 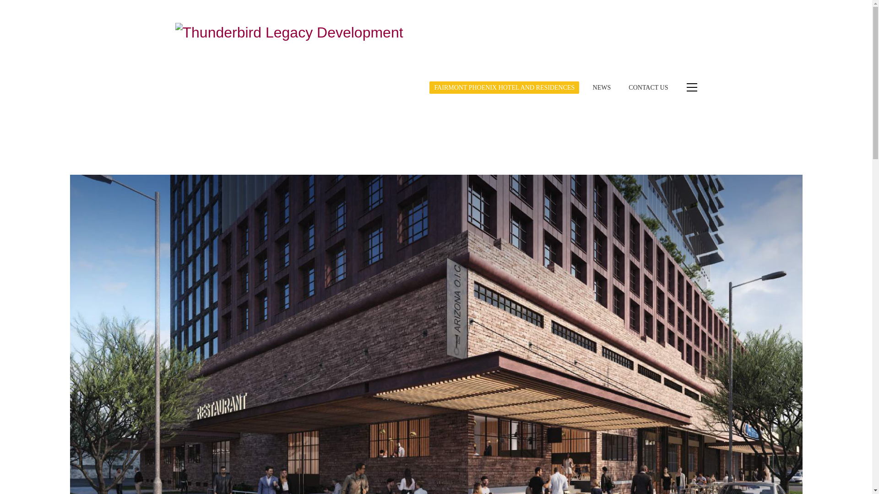 What do you see at coordinates (602, 88) in the screenshot?
I see `NEWS` at bounding box center [602, 88].